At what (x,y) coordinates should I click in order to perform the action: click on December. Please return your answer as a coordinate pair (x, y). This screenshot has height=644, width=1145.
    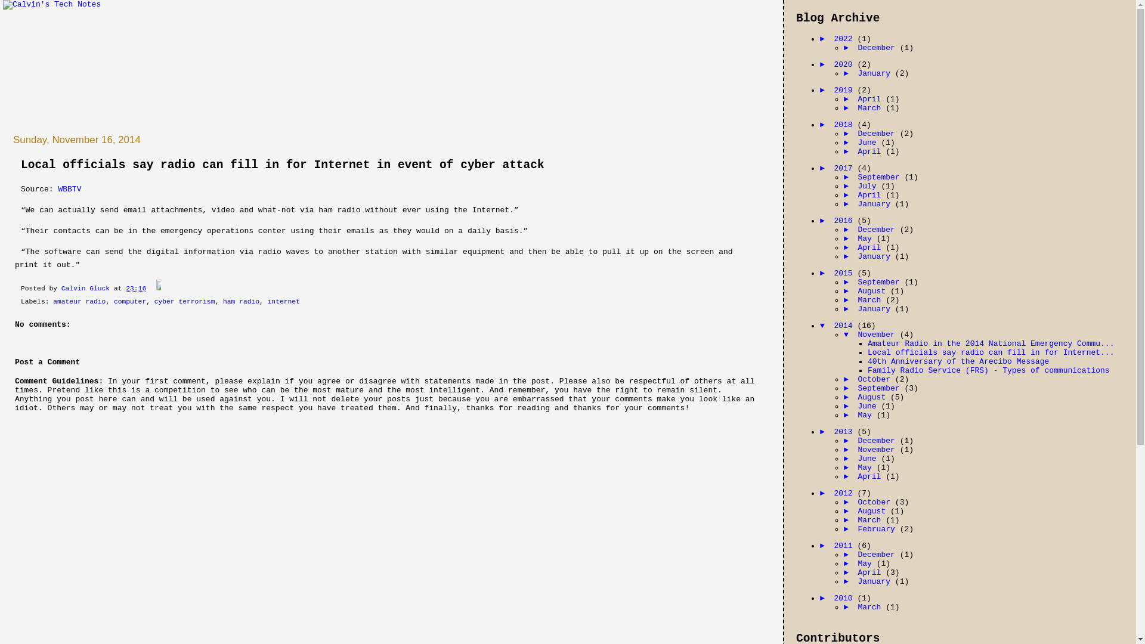
    Looking at the image, I should click on (878, 134).